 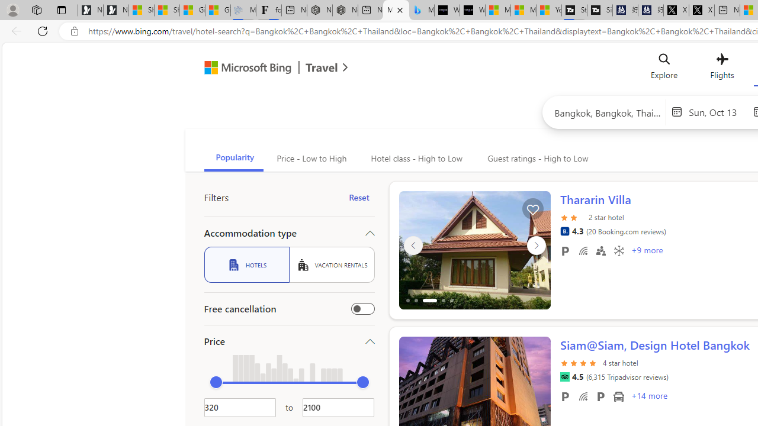 I want to click on Class: msft-travel-logo, so click(x=322, y=67).